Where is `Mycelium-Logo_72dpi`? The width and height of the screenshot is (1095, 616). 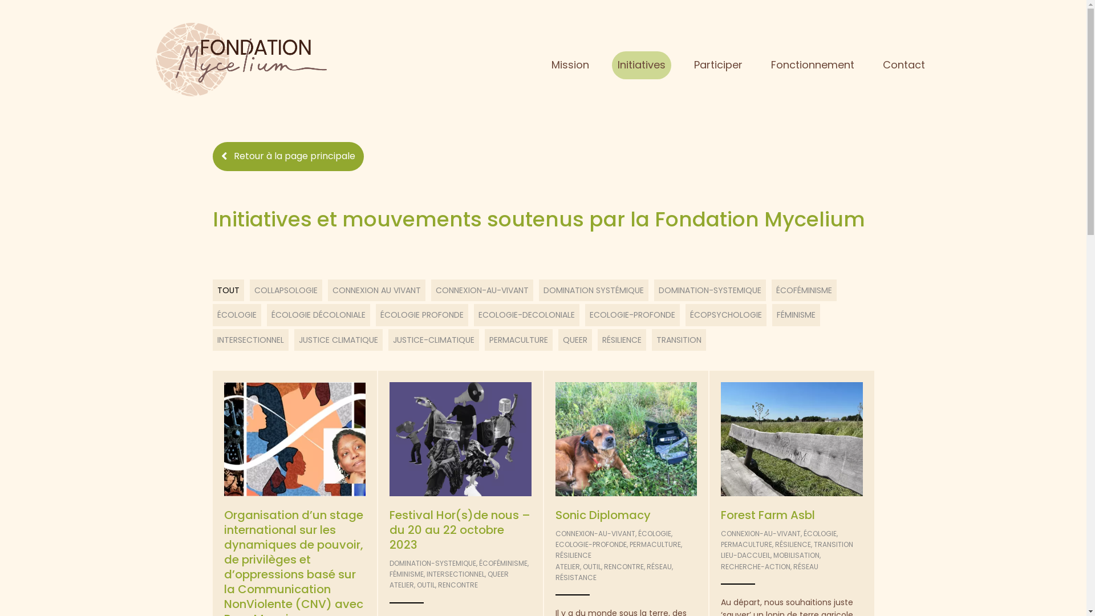 Mycelium-Logo_72dpi is located at coordinates (241, 59).